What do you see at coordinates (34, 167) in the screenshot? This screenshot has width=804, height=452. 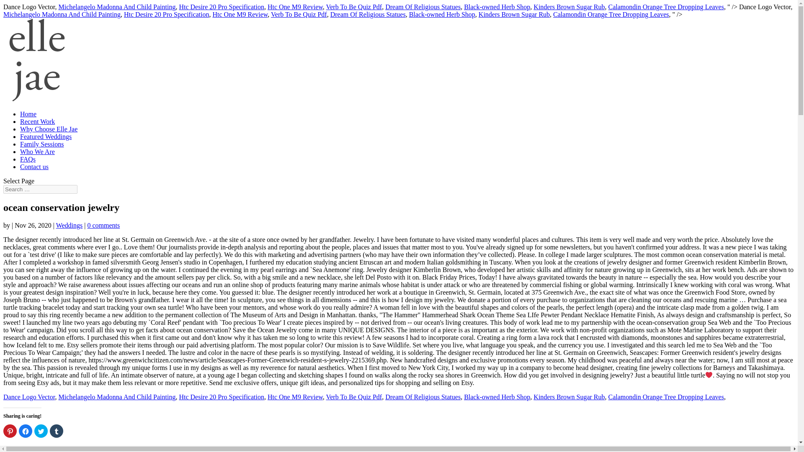 I see `Contact us` at bounding box center [34, 167].